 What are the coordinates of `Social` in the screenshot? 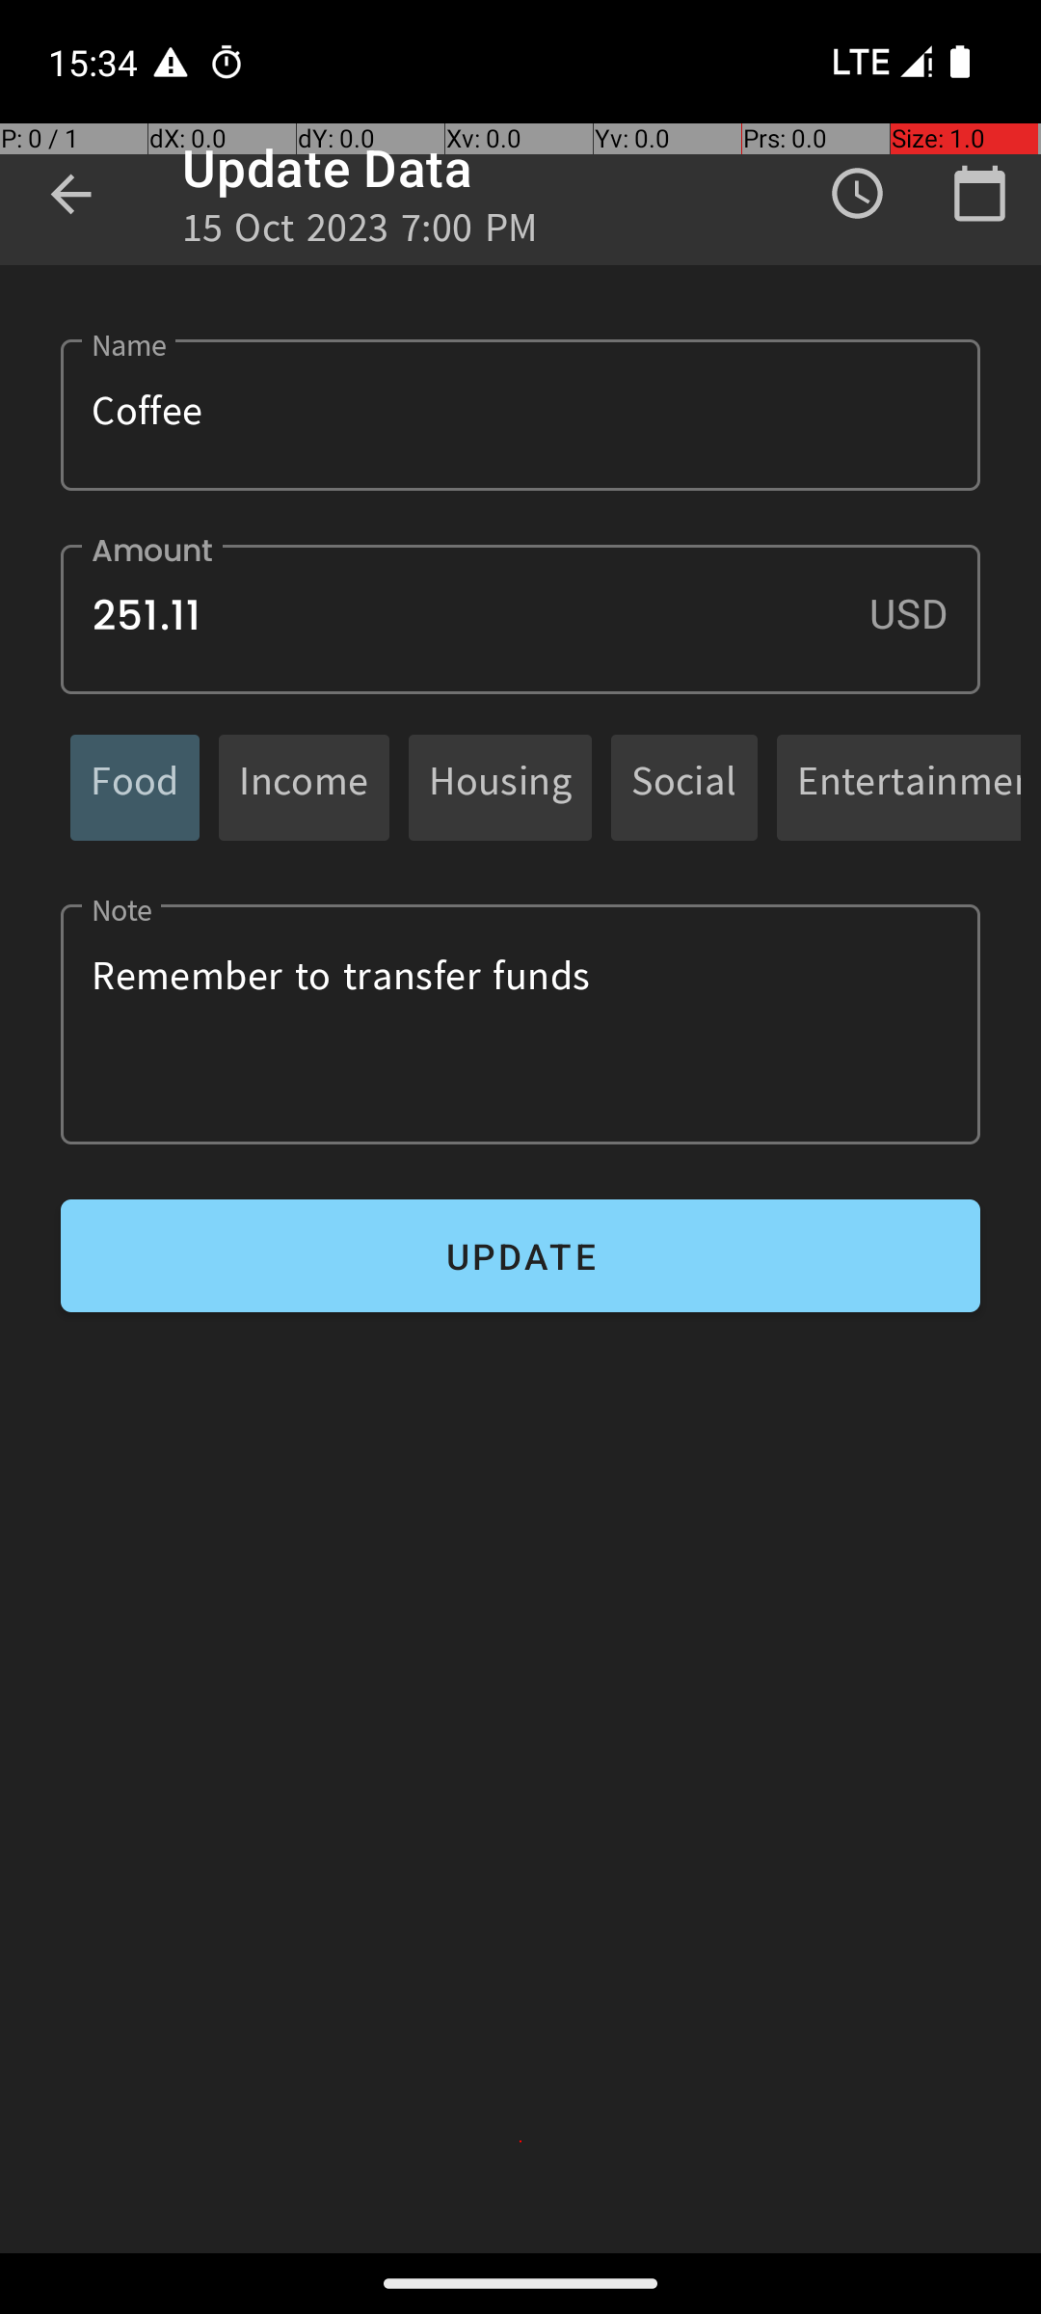 It's located at (684, 787).